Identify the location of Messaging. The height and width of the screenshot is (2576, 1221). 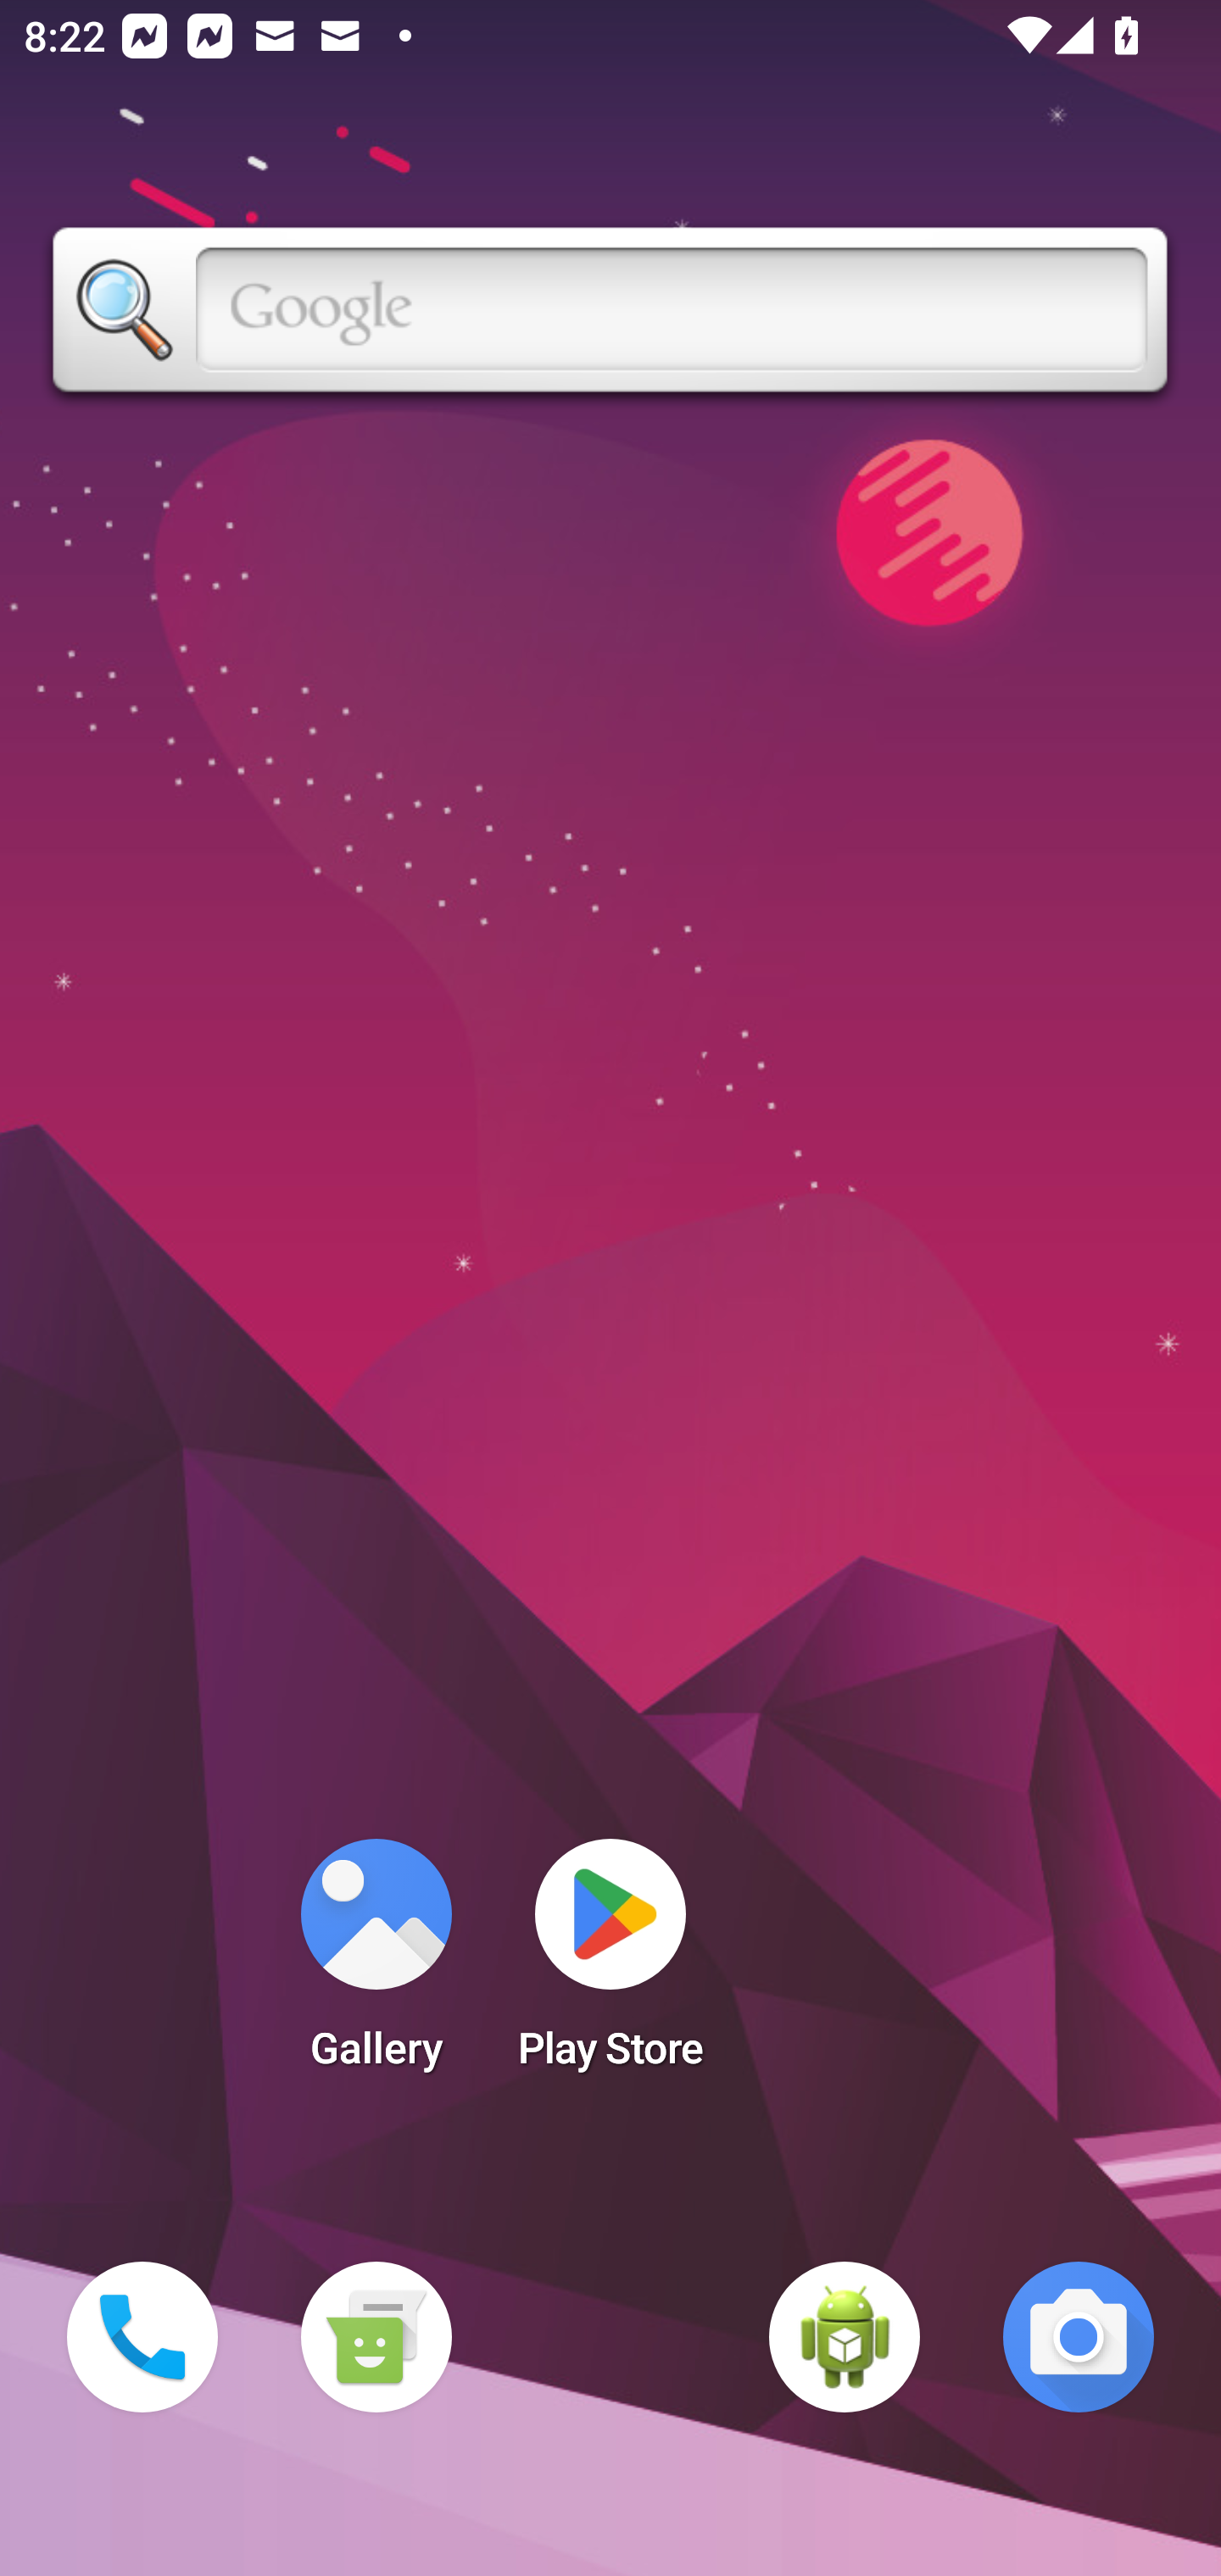
(376, 2337).